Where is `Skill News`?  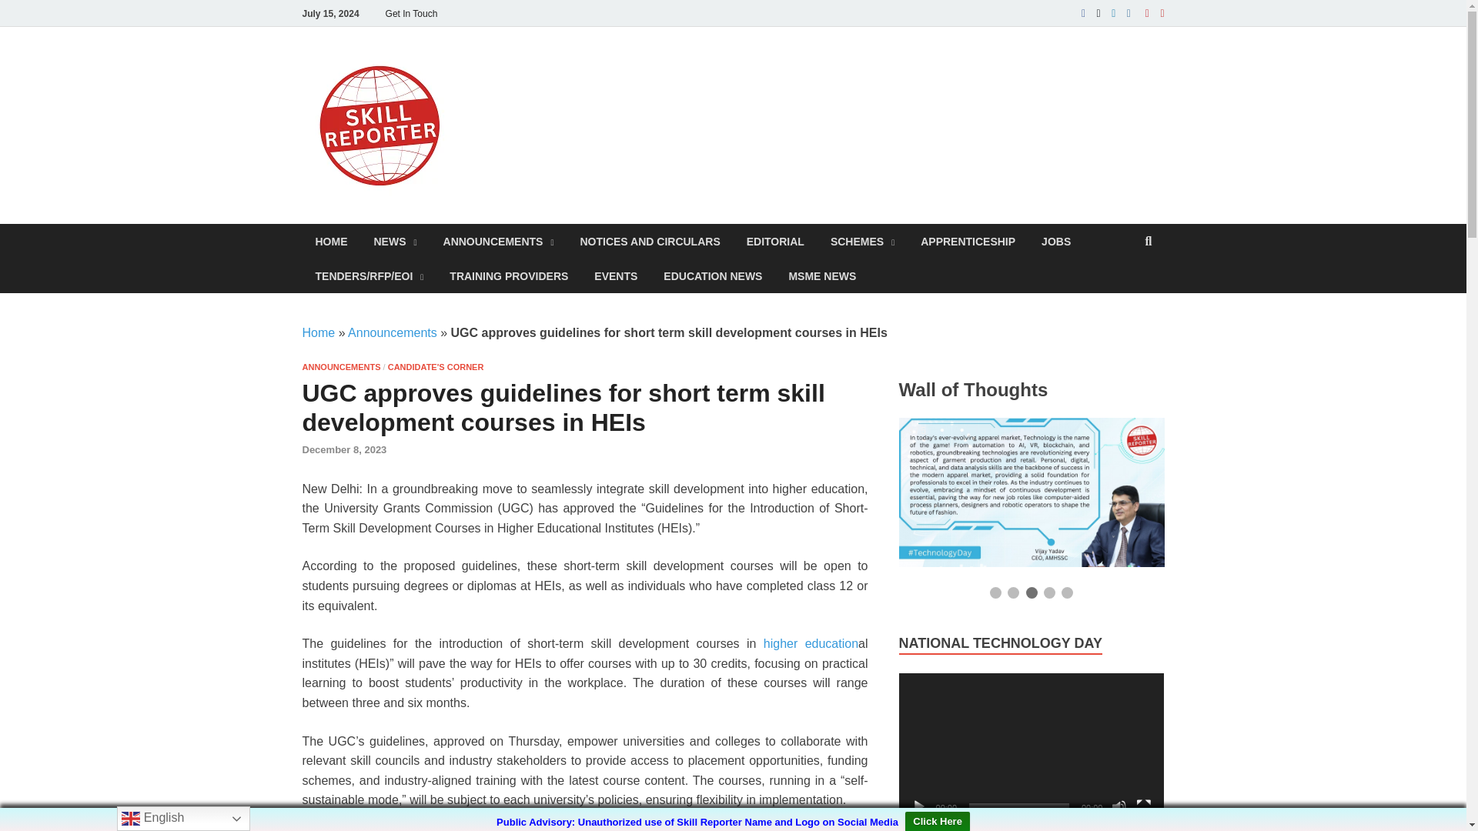 Skill News is located at coordinates (395, 240).